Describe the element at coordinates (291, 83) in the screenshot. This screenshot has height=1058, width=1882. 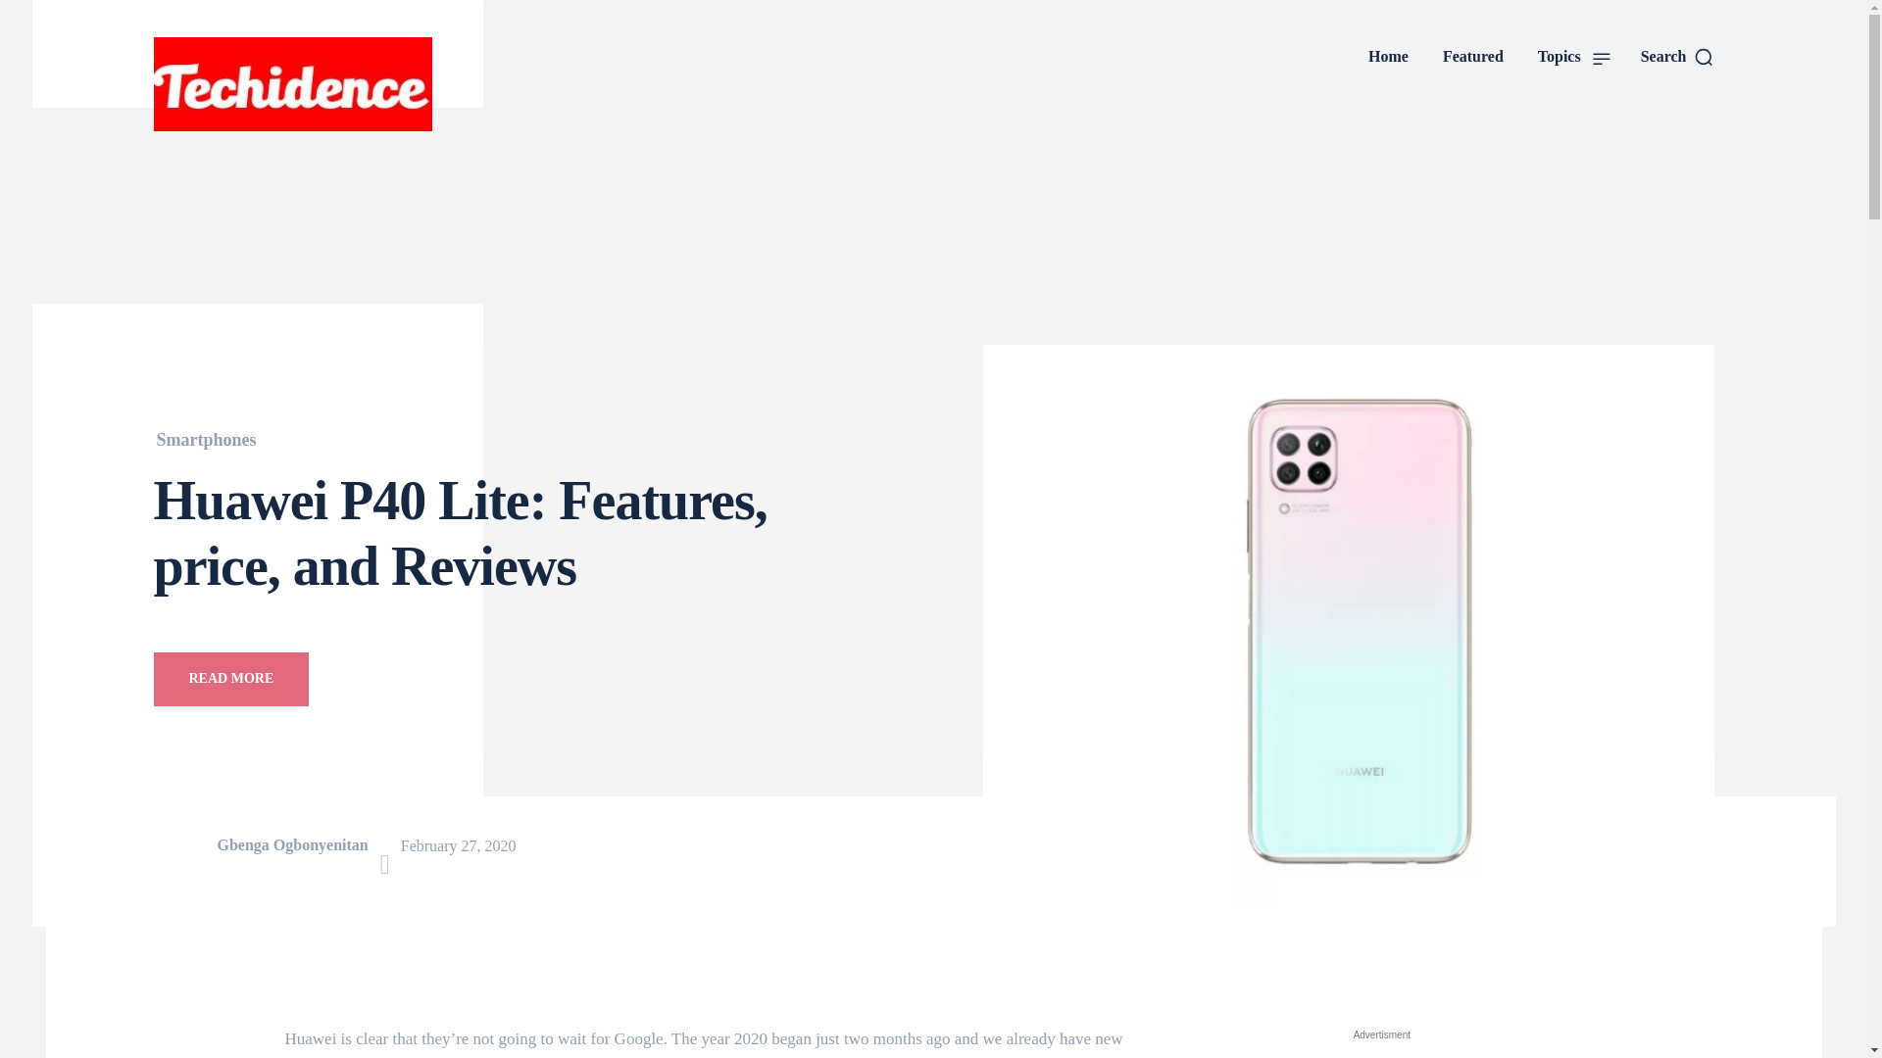
I see `Techidence Logo` at that location.